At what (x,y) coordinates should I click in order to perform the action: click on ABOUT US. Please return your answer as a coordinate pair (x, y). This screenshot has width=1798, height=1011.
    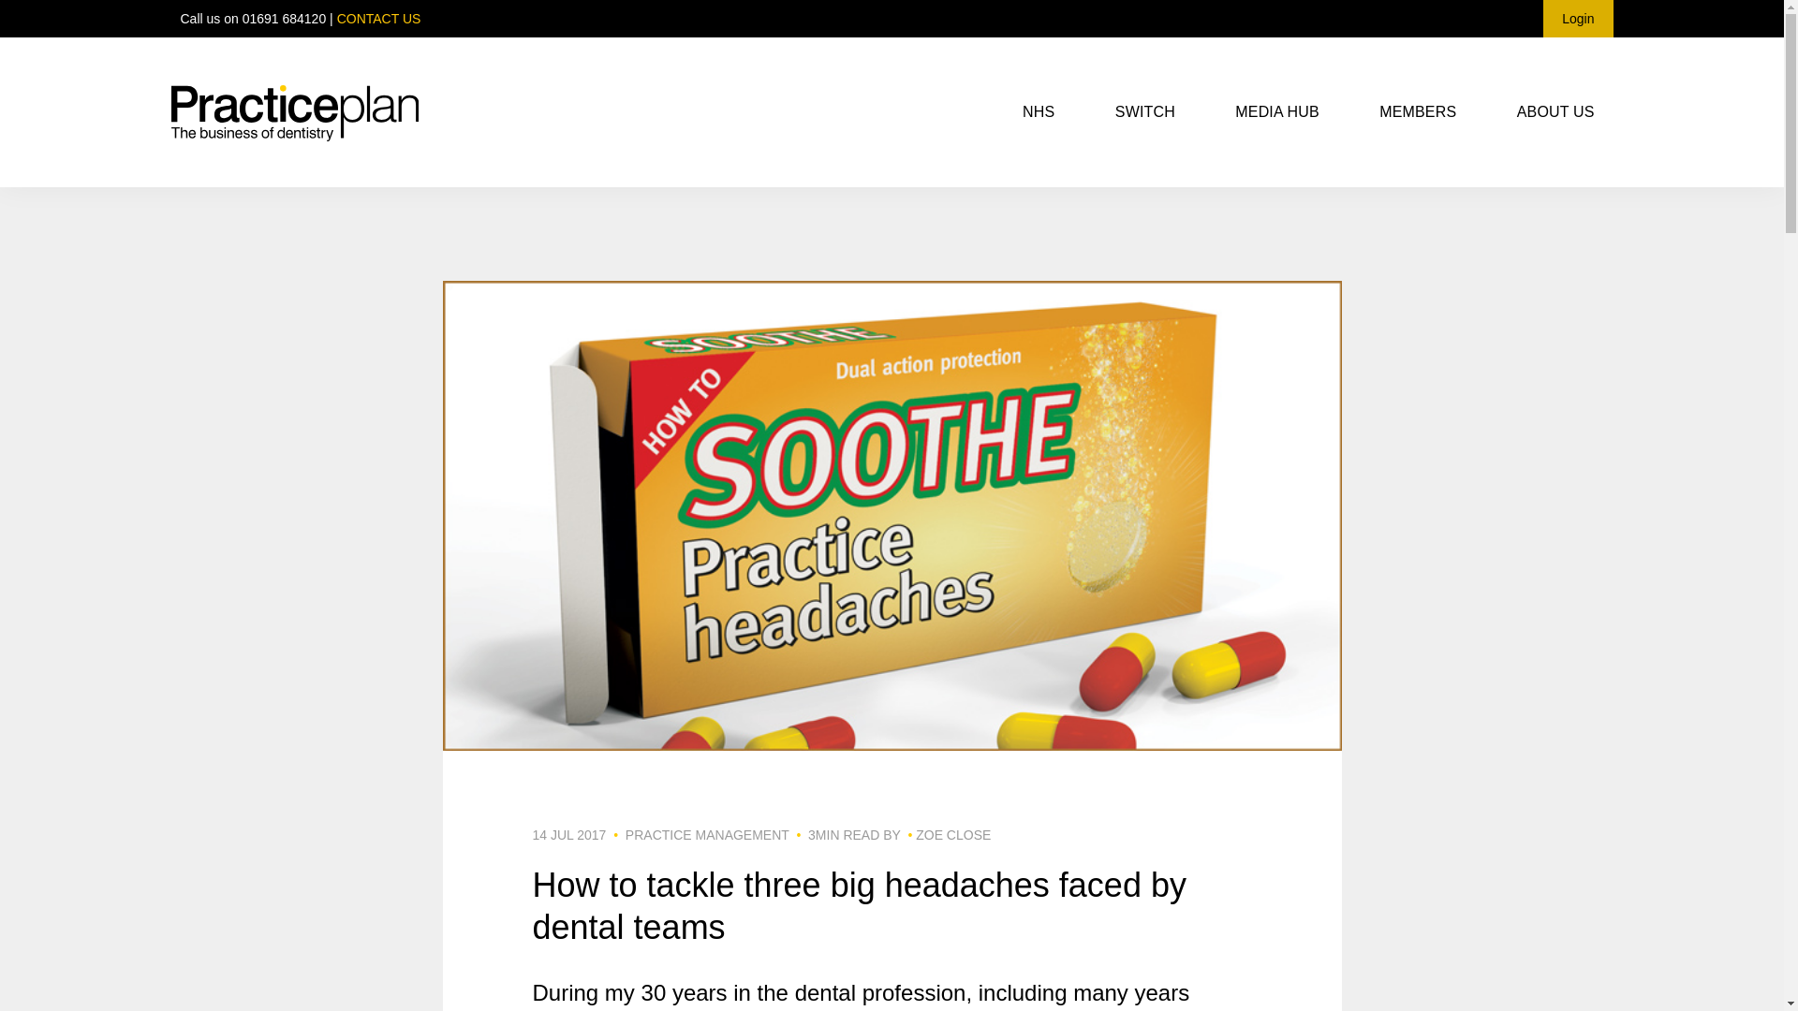
    Looking at the image, I should click on (1556, 112).